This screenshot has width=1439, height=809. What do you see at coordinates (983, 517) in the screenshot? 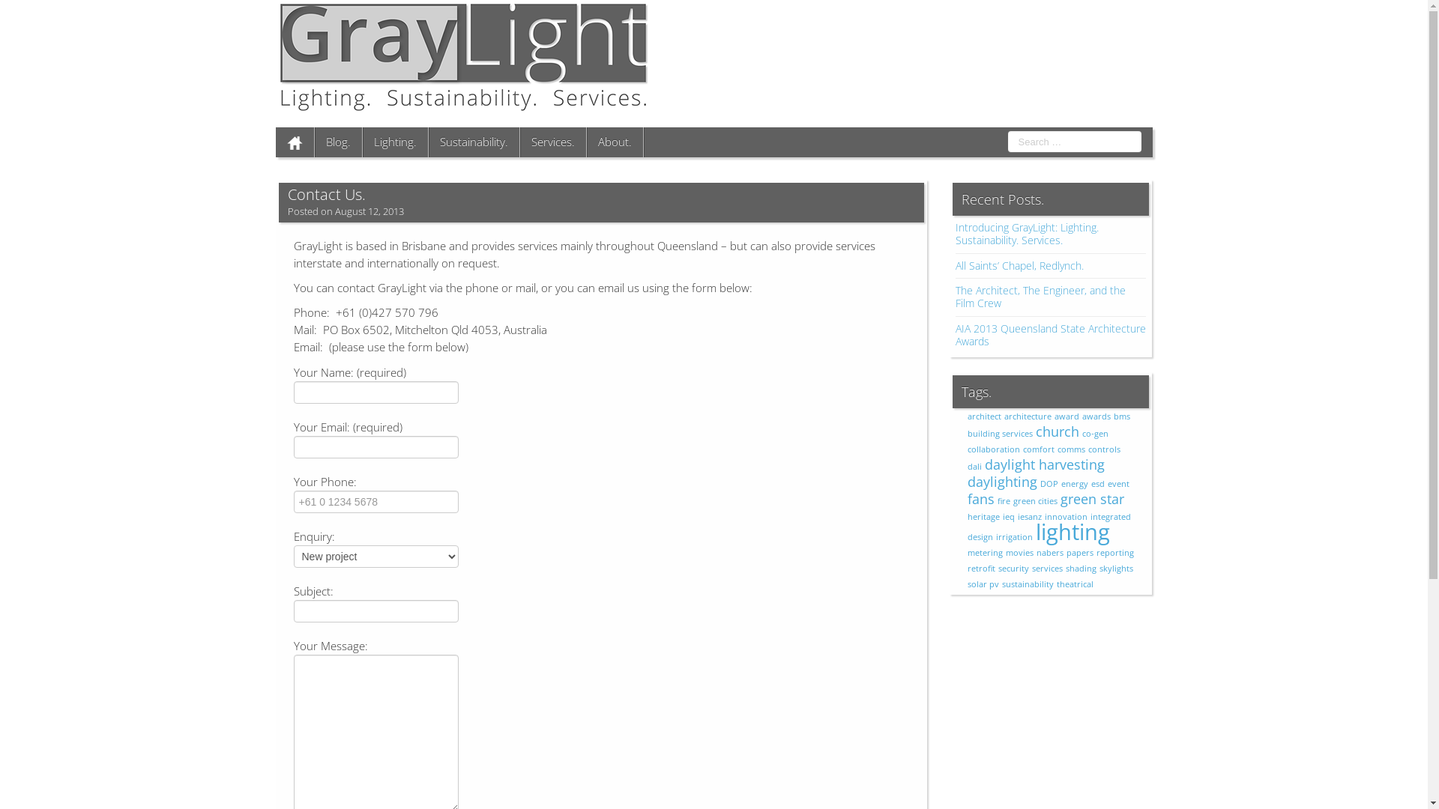
I see `heritage` at bounding box center [983, 517].